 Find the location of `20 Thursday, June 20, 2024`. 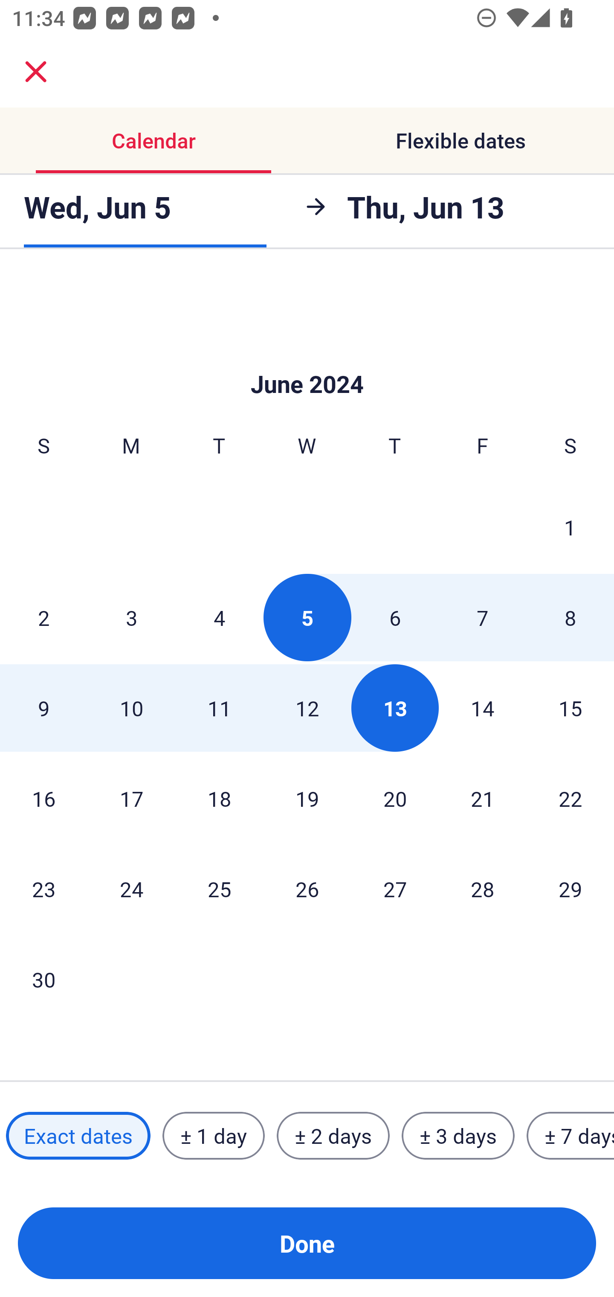

20 Thursday, June 20, 2024 is located at coordinates (395, 798).